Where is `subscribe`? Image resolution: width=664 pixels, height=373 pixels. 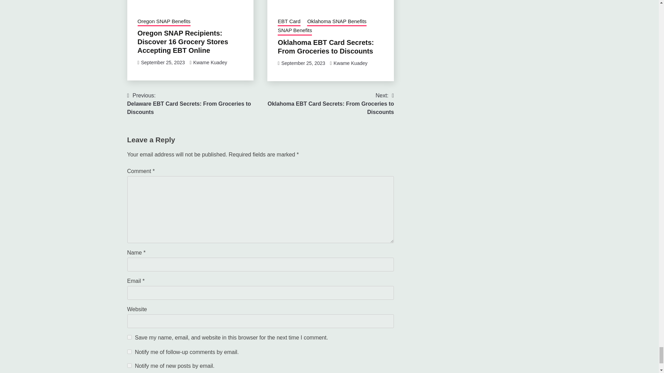 subscribe is located at coordinates (129, 365).